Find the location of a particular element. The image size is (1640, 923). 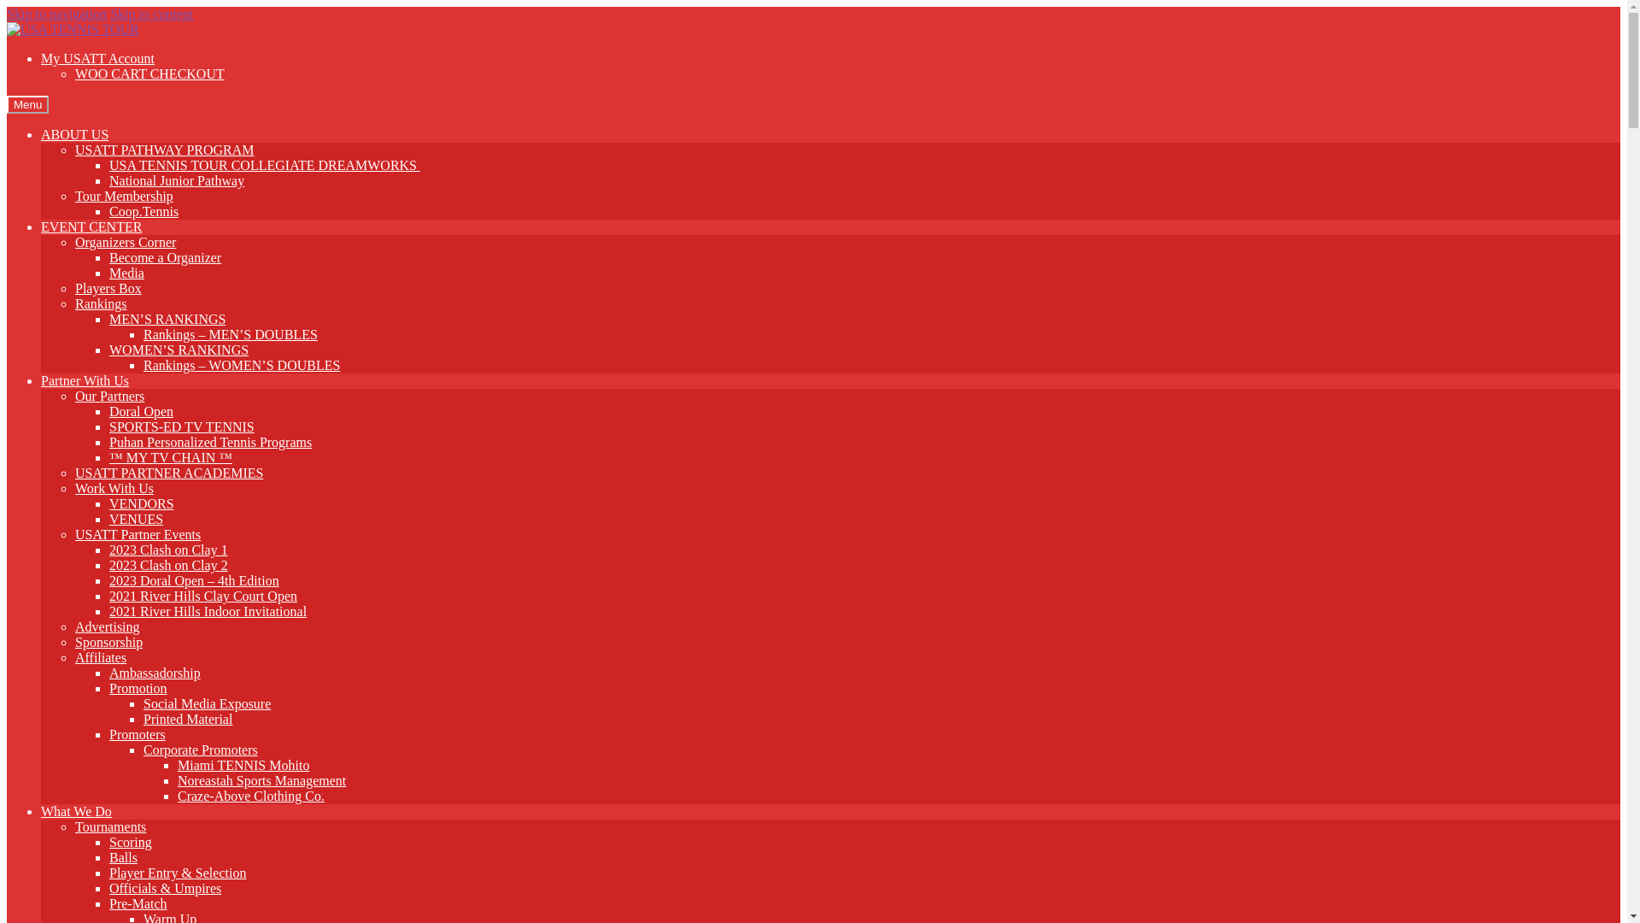

Pre-Match is located at coordinates (138, 904).